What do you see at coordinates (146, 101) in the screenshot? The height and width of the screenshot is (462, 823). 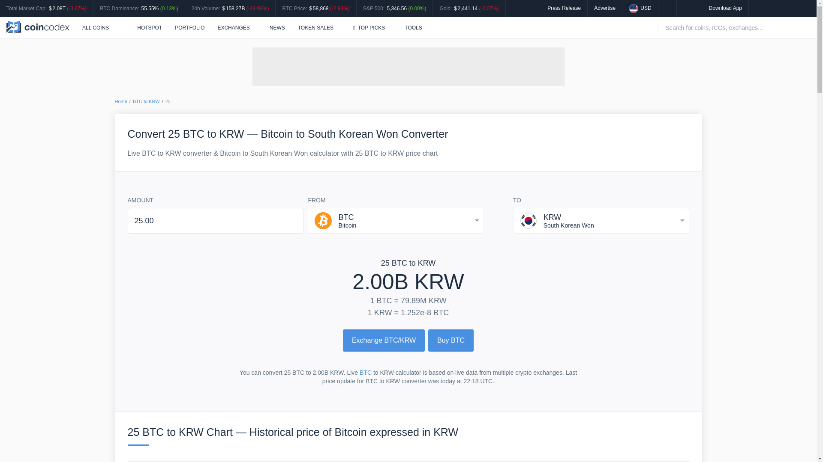 I see `BTC to KRW` at bounding box center [146, 101].